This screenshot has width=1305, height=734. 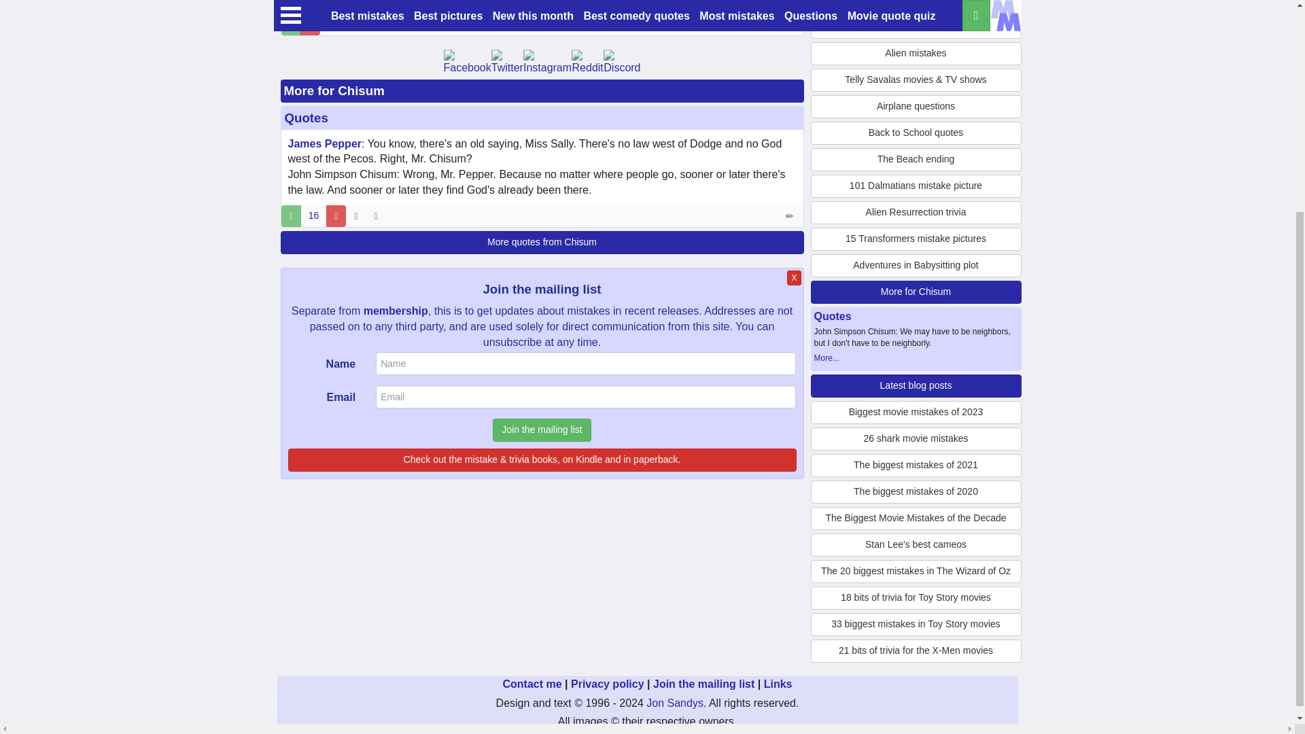 What do you see at coordinates (310, 24) in the screenshot?
I see `I dislike this` at bounding box center [310, 24].